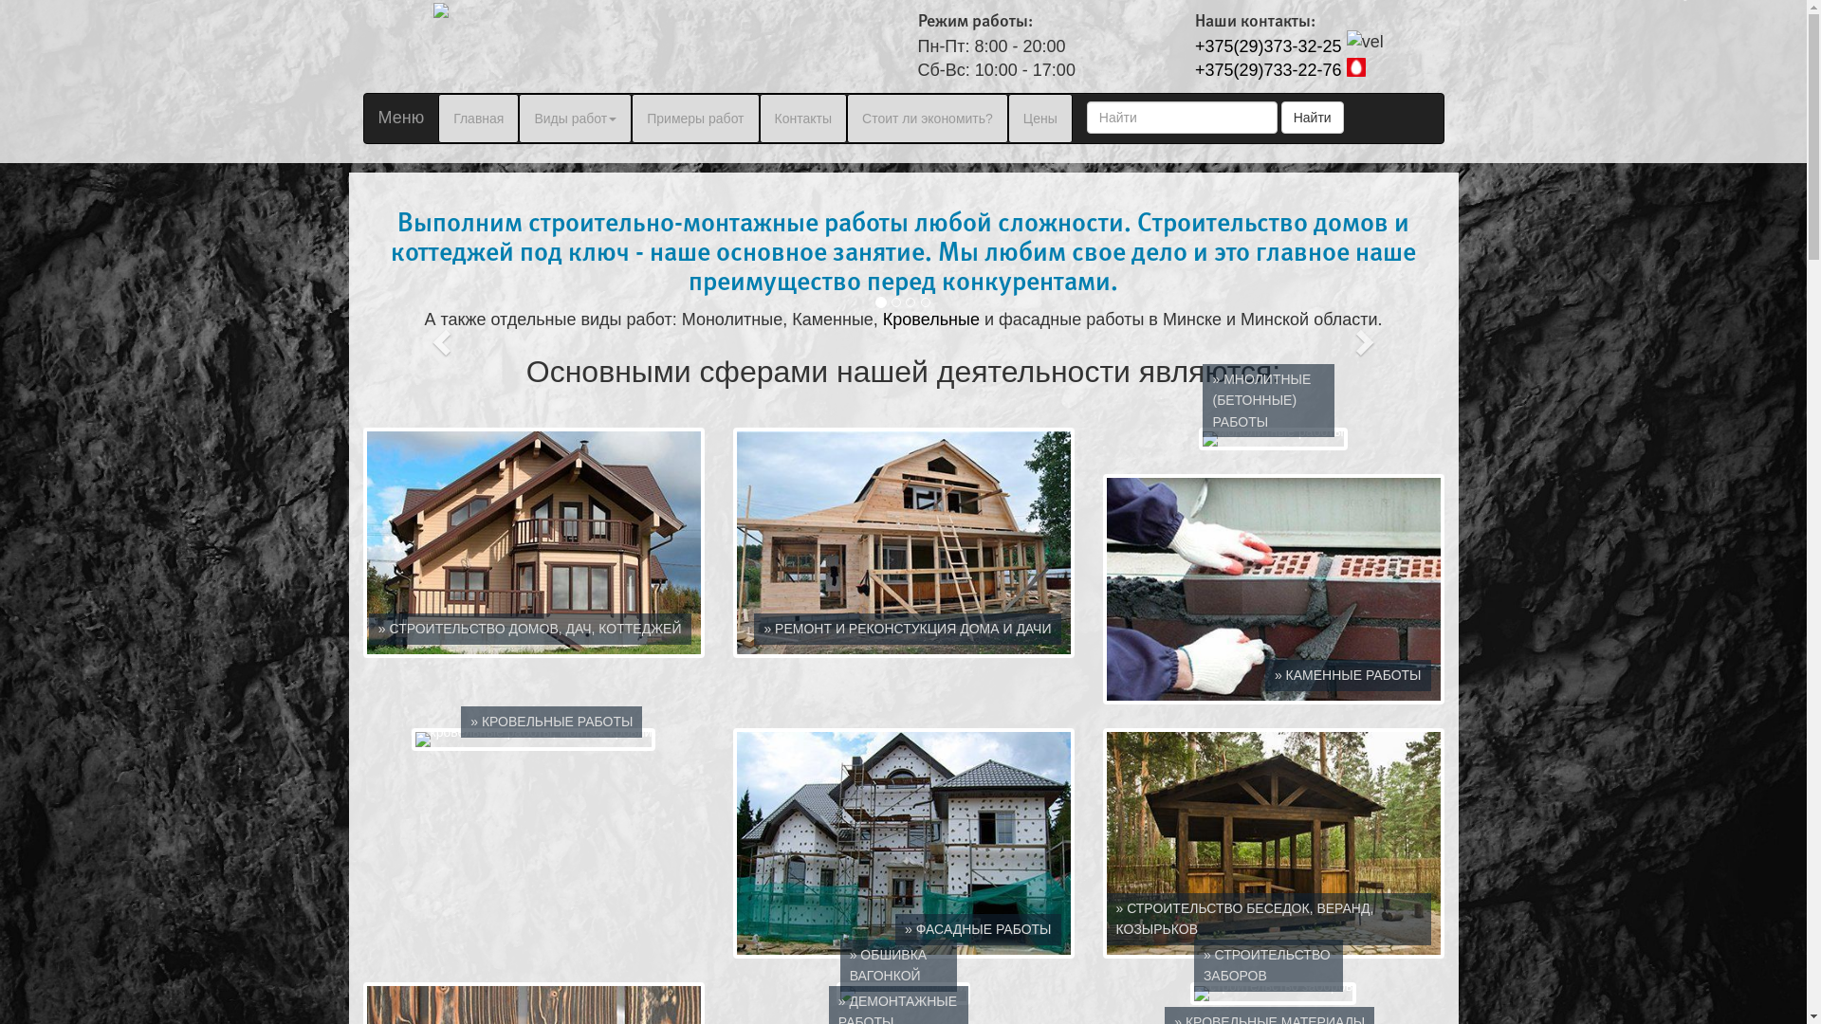 Image resolution: width=1821 pixels, height=1024 pixels. I want to click on +375(29)373-32-25, so click(1269, 46).